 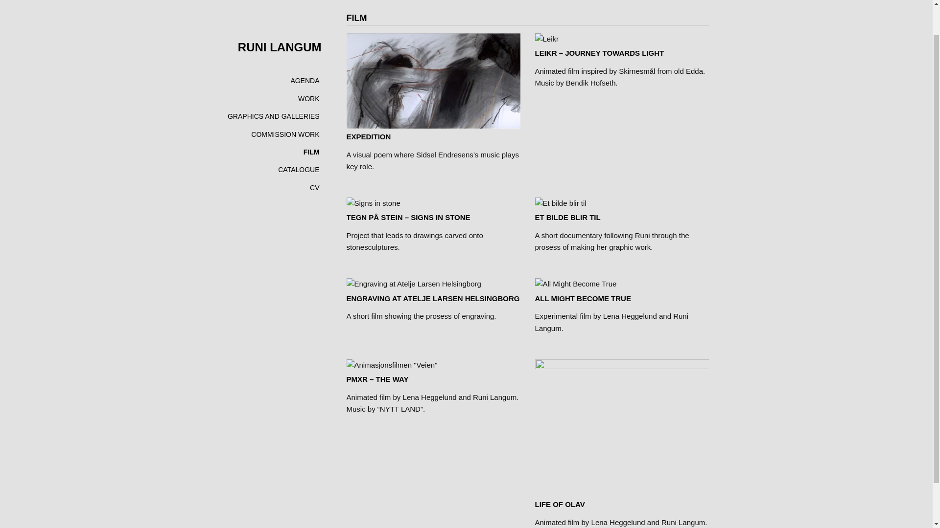 I want to click on ALL MIGHT BECOME TRUE, so click(x=583, y=298).